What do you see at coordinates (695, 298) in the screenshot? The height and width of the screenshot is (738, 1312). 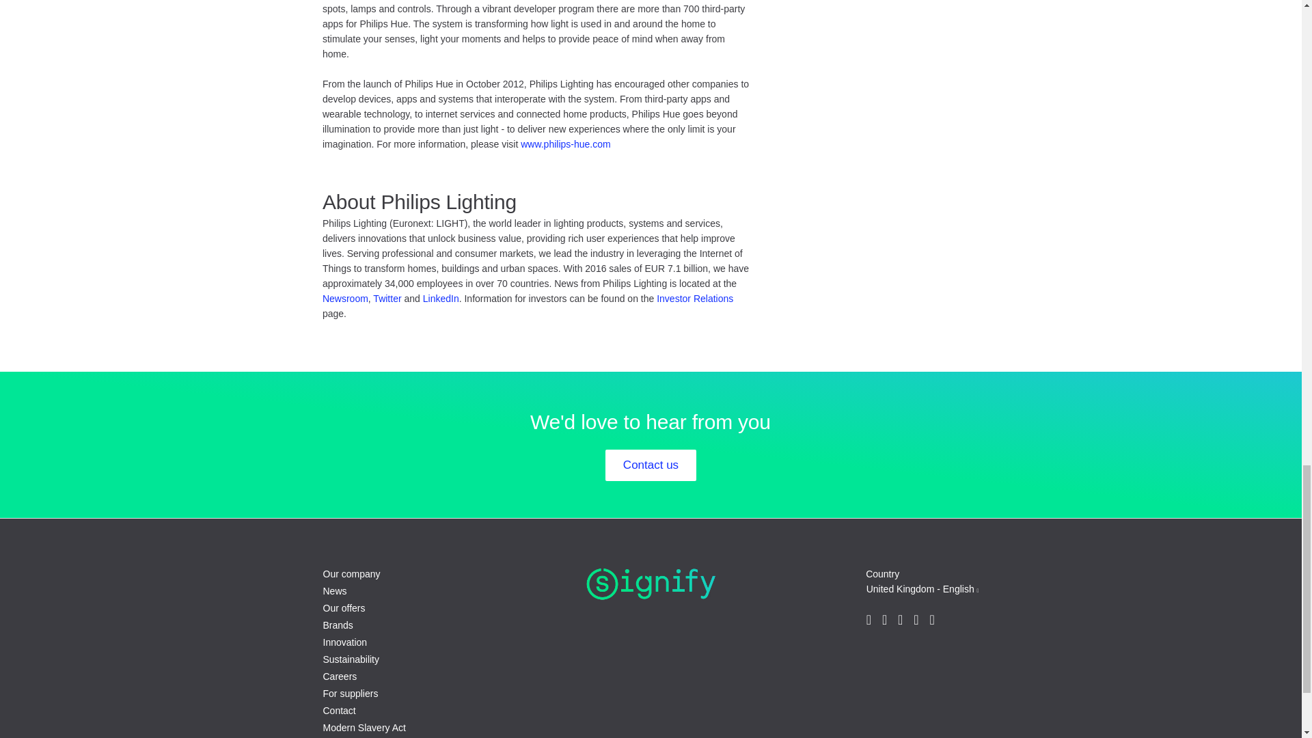 I see `Investor Relations` at bounding box center [695, 298].